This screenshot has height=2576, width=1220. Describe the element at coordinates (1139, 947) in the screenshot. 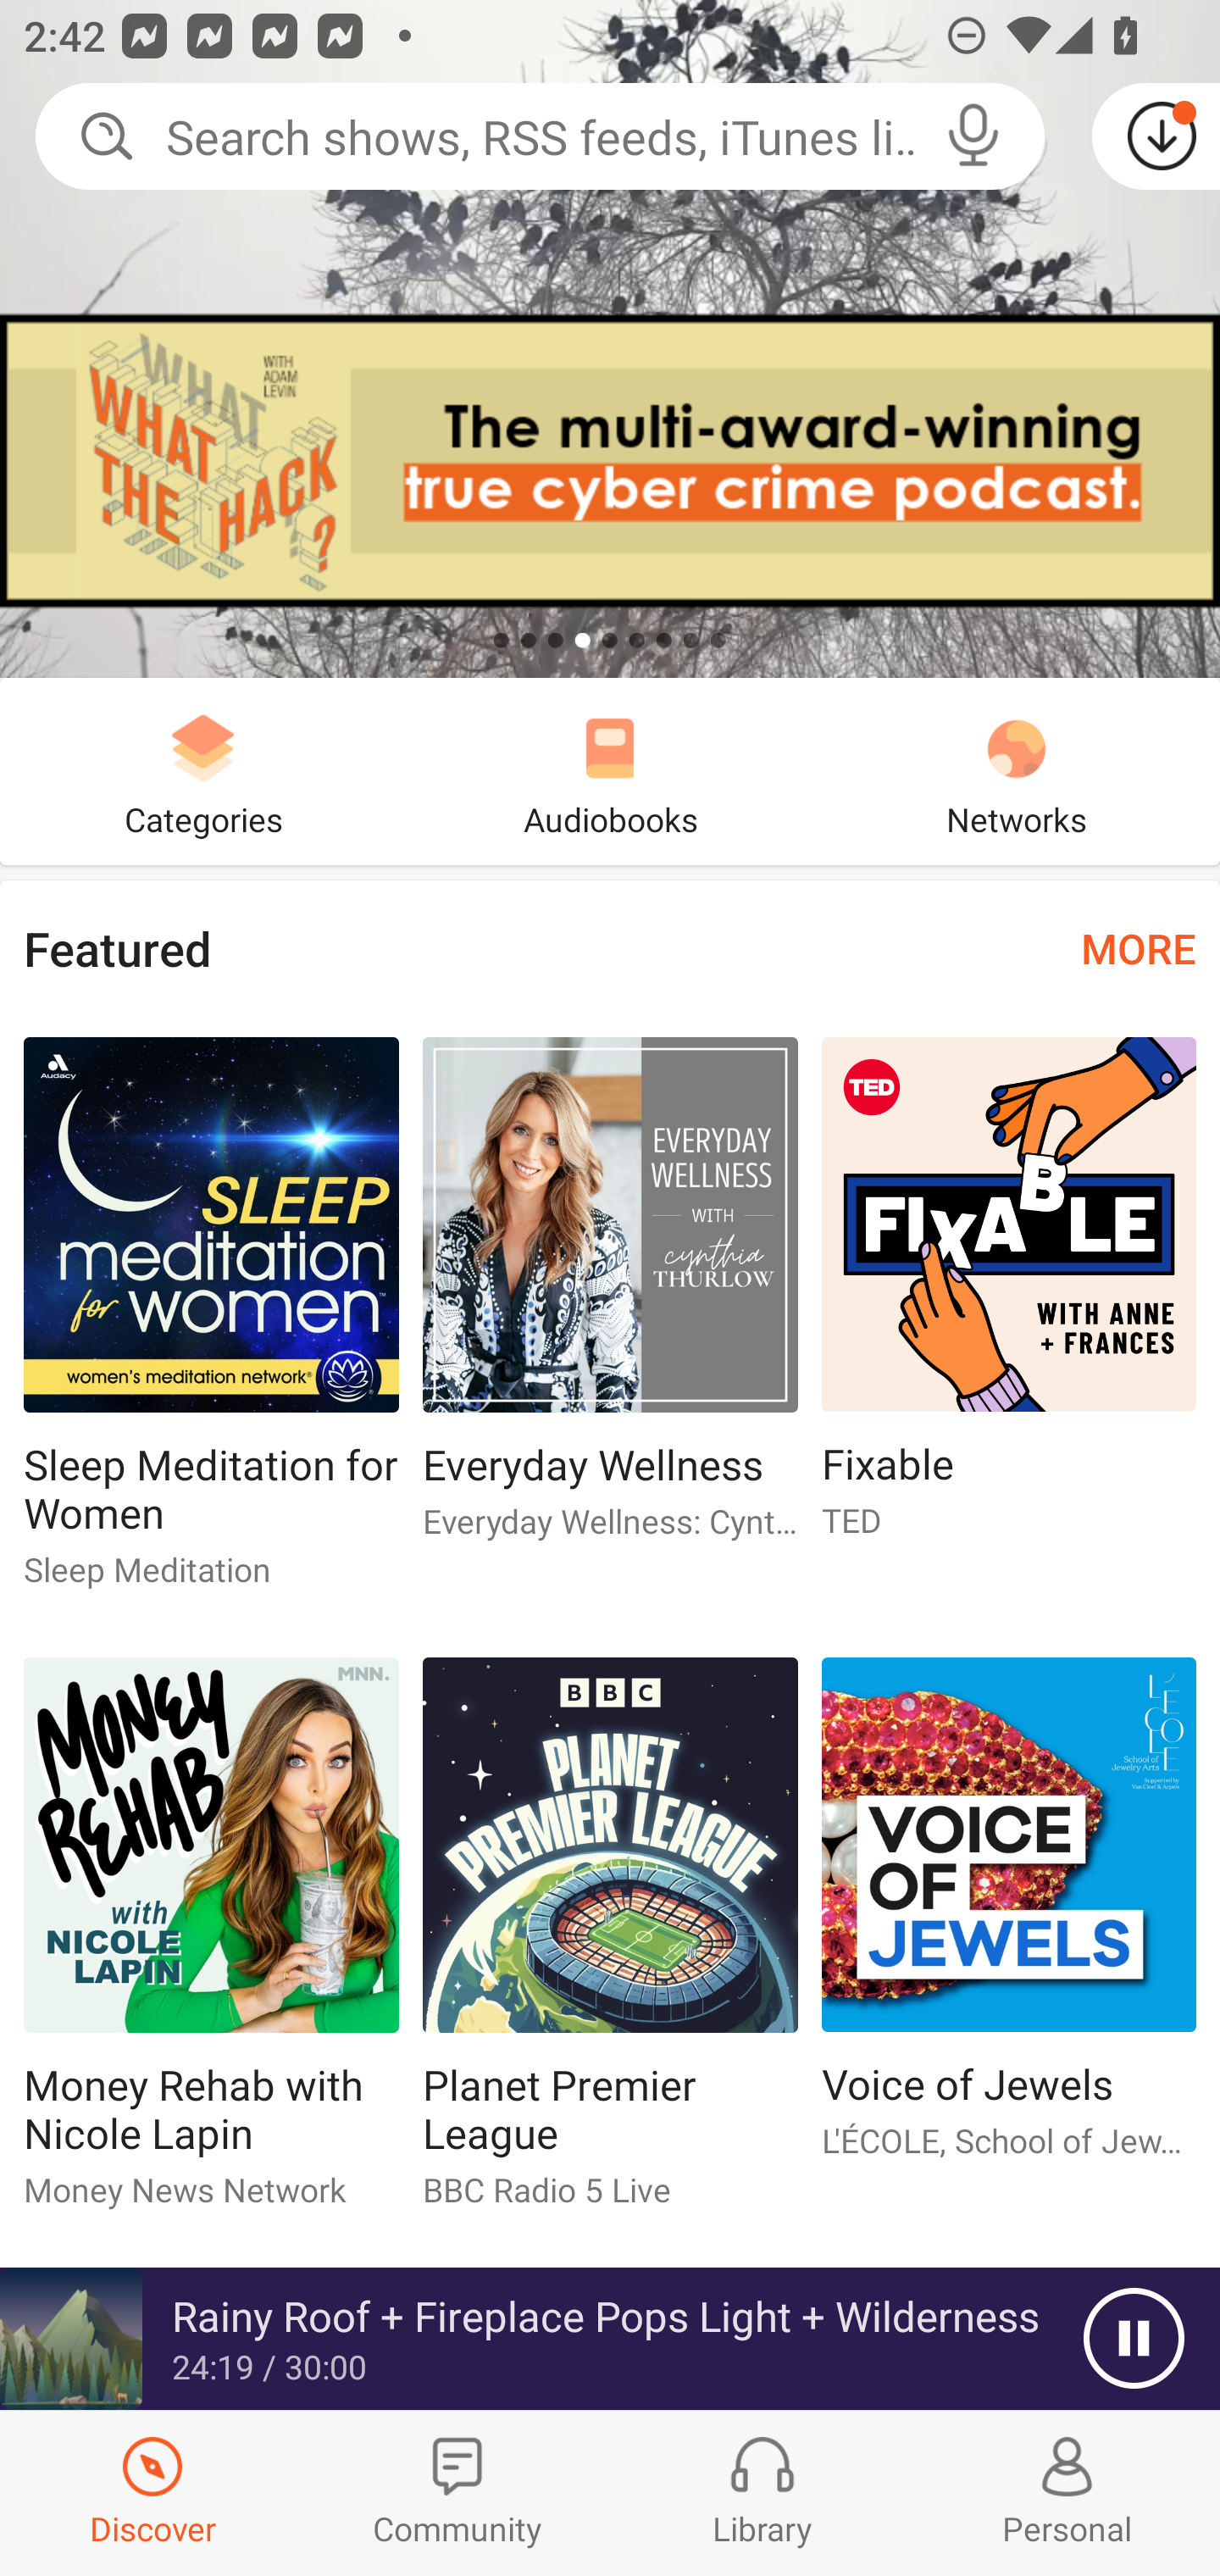

I see `MORE` at that location.